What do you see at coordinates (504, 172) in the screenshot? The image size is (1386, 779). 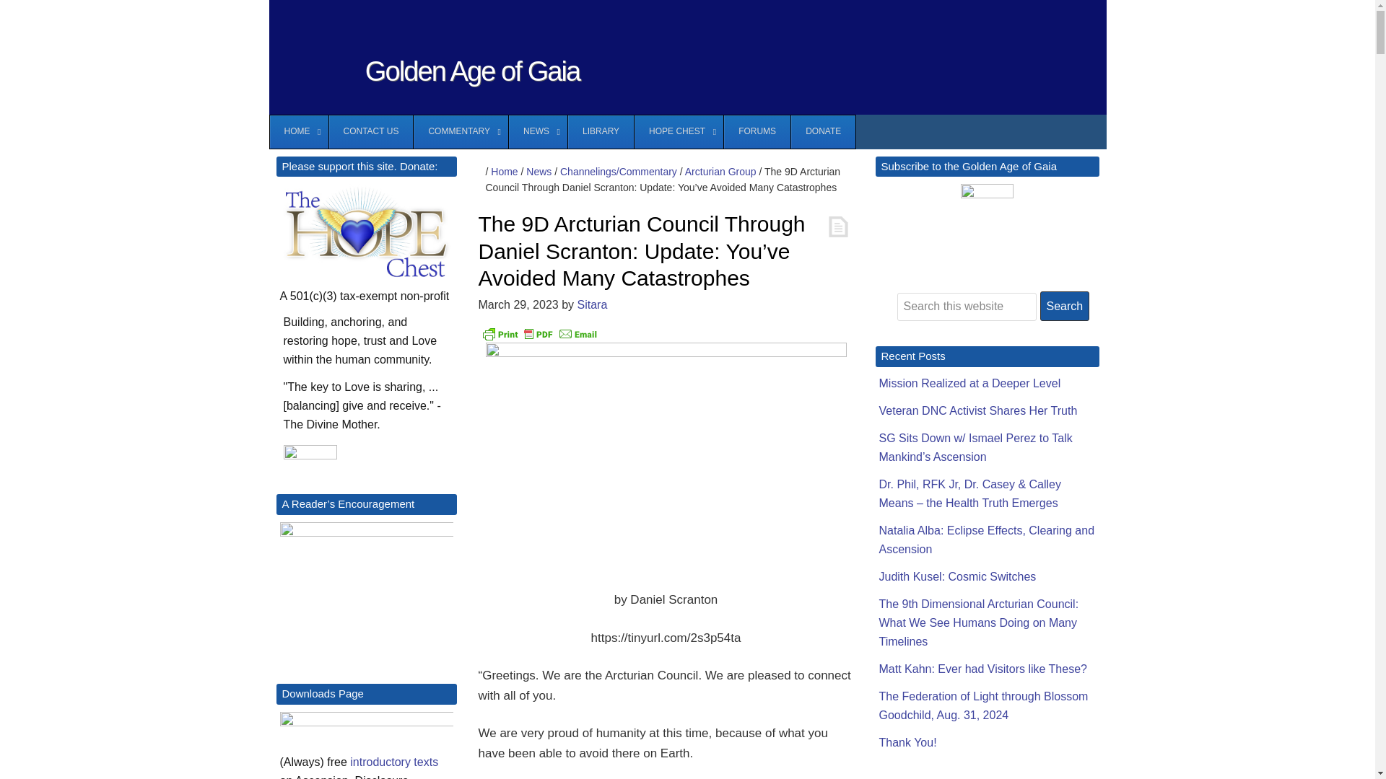 I see `Home` at bounding box center [504, 172].